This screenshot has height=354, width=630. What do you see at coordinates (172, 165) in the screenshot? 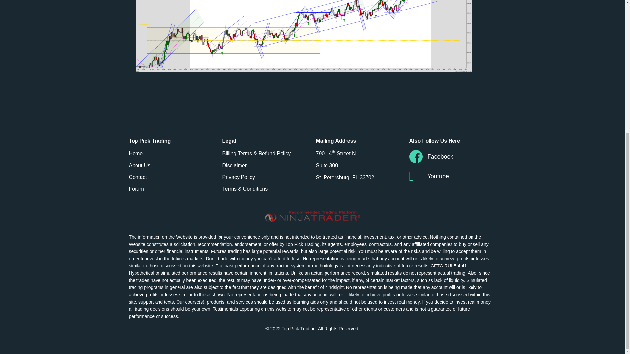
I see `About Us` at bounding box center [172, 165].